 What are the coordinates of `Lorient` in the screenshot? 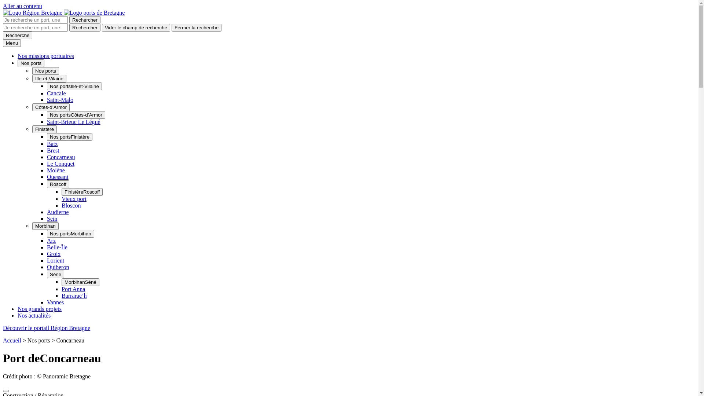 It's located at (56, 260).